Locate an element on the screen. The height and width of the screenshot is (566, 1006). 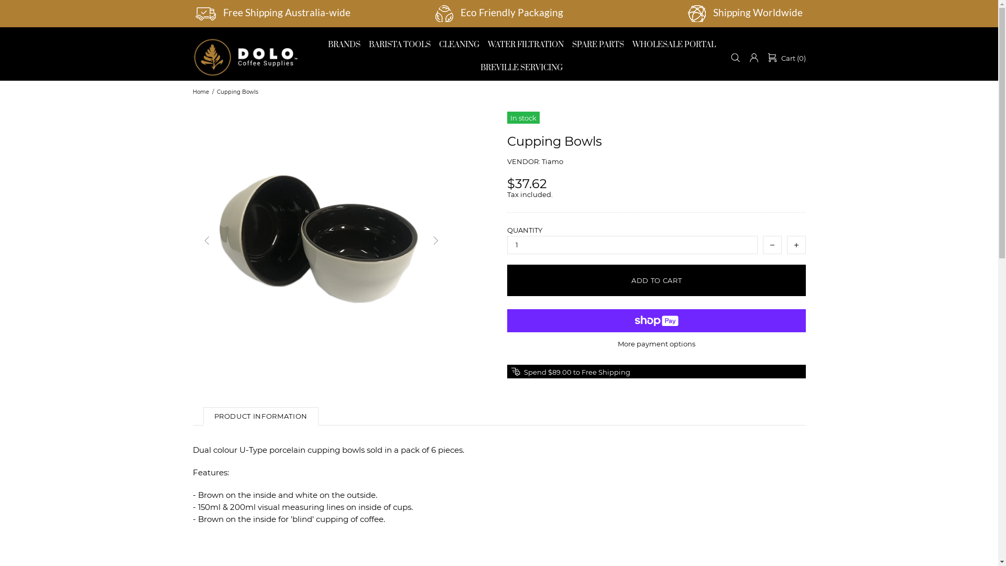
WHOLESALE PORTAL is located at coordinates (674, 45).